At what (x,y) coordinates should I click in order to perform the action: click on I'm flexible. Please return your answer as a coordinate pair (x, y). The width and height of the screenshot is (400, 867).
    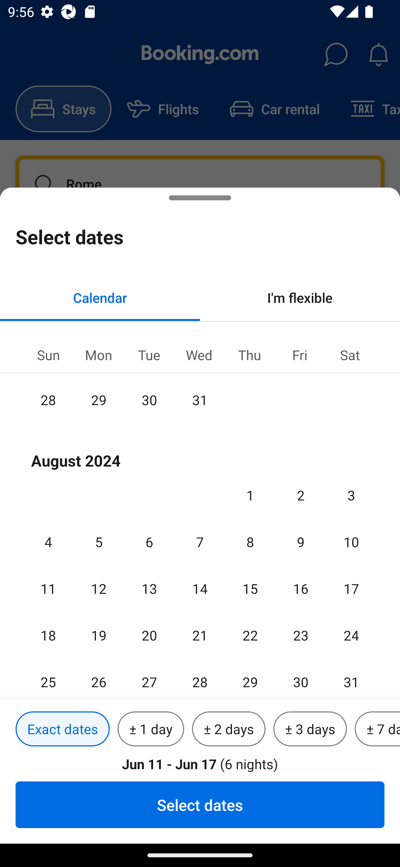
    Looking at the image, I should click on (300, 297).